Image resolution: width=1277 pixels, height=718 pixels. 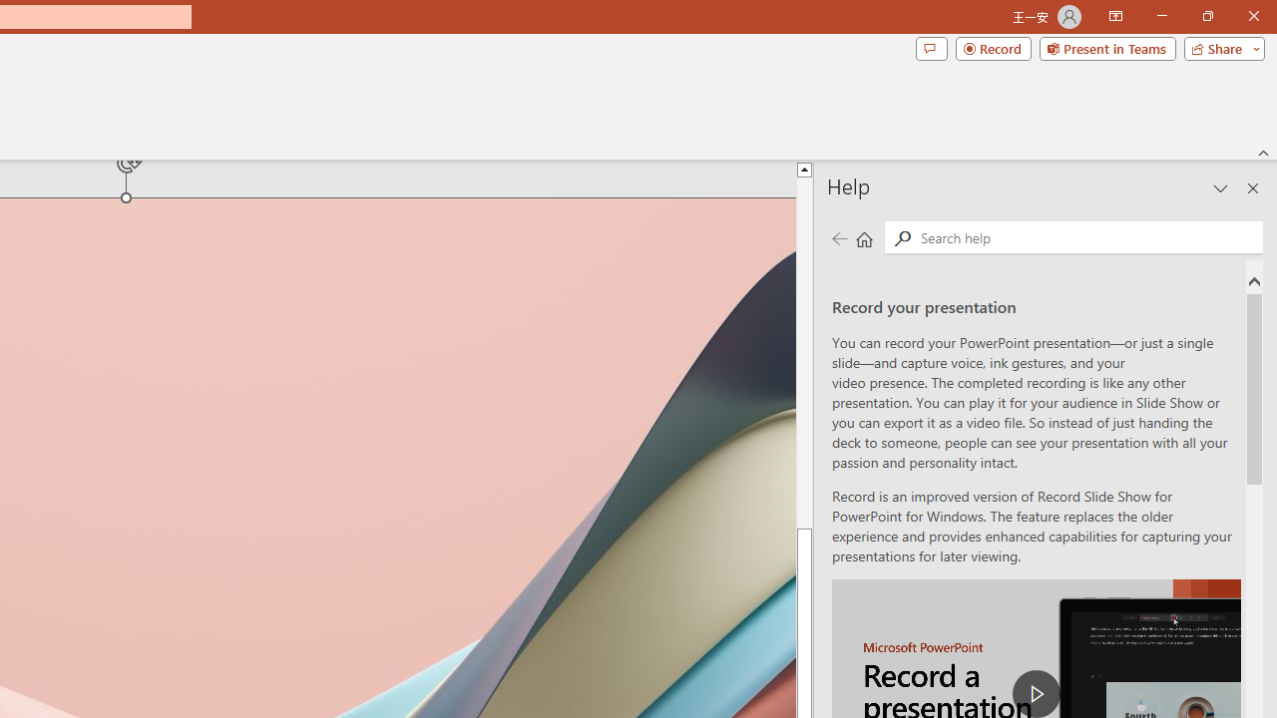 What do you see at coordinates (1161, 16) in the screenshot?
I see `Minimize` at bounding box center [1161, 16].